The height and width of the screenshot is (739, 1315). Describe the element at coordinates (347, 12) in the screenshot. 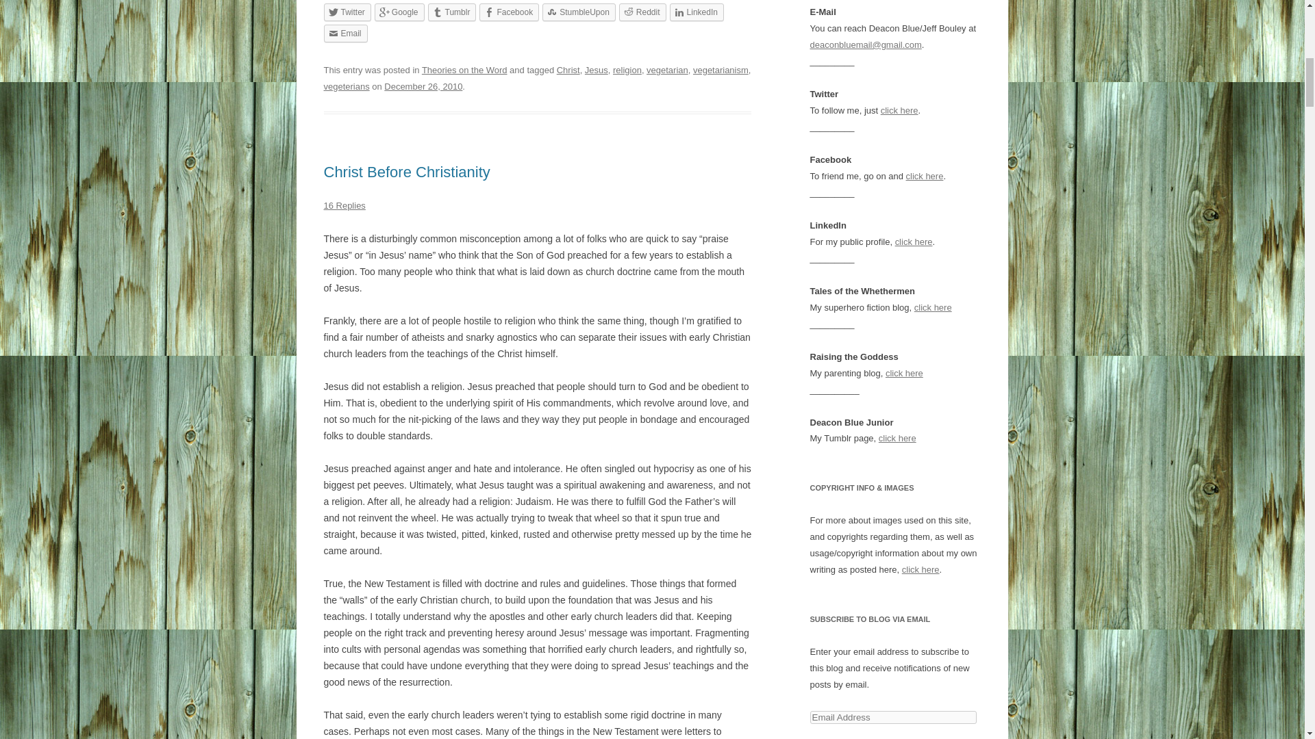

I see `Twitter` at that location.